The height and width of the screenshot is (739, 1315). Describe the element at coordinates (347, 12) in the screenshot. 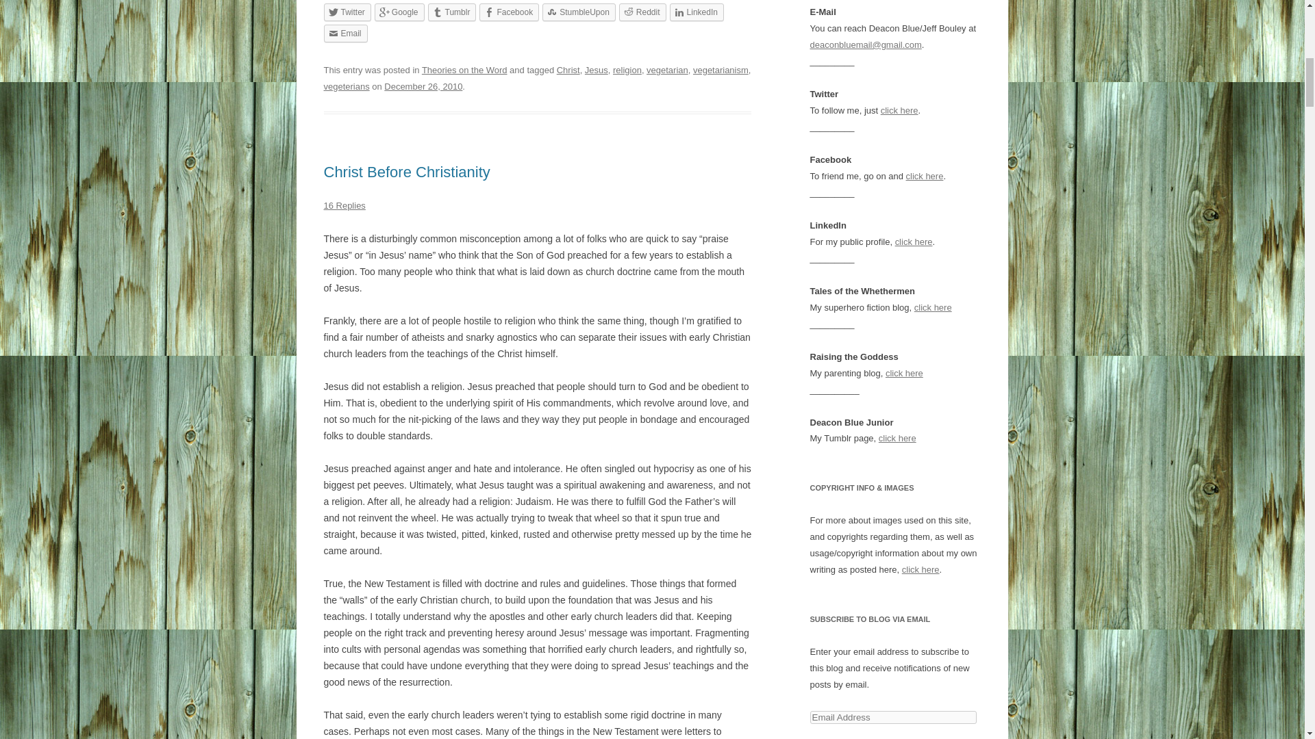

I see `Twitter` at that location.